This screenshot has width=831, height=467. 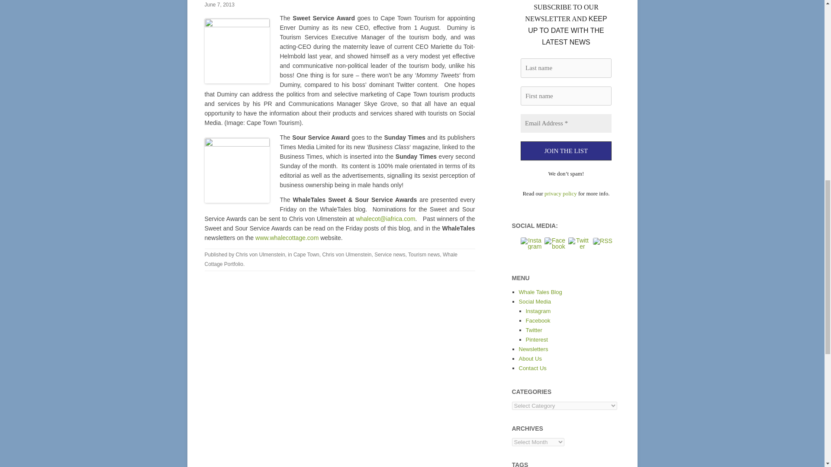 I want to click on JOIN THE LIST, so click(x=565, y=151).